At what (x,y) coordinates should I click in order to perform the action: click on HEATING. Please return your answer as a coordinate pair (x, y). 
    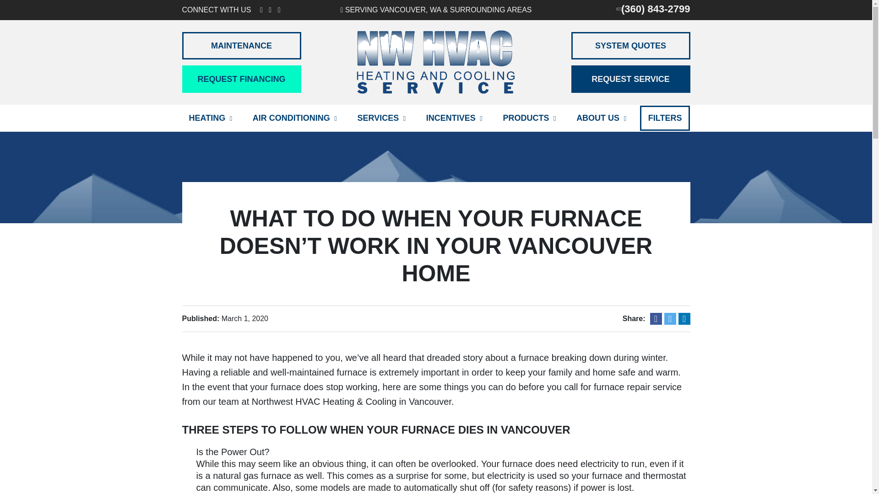
    Looking at the image, I should click on (211, 118).